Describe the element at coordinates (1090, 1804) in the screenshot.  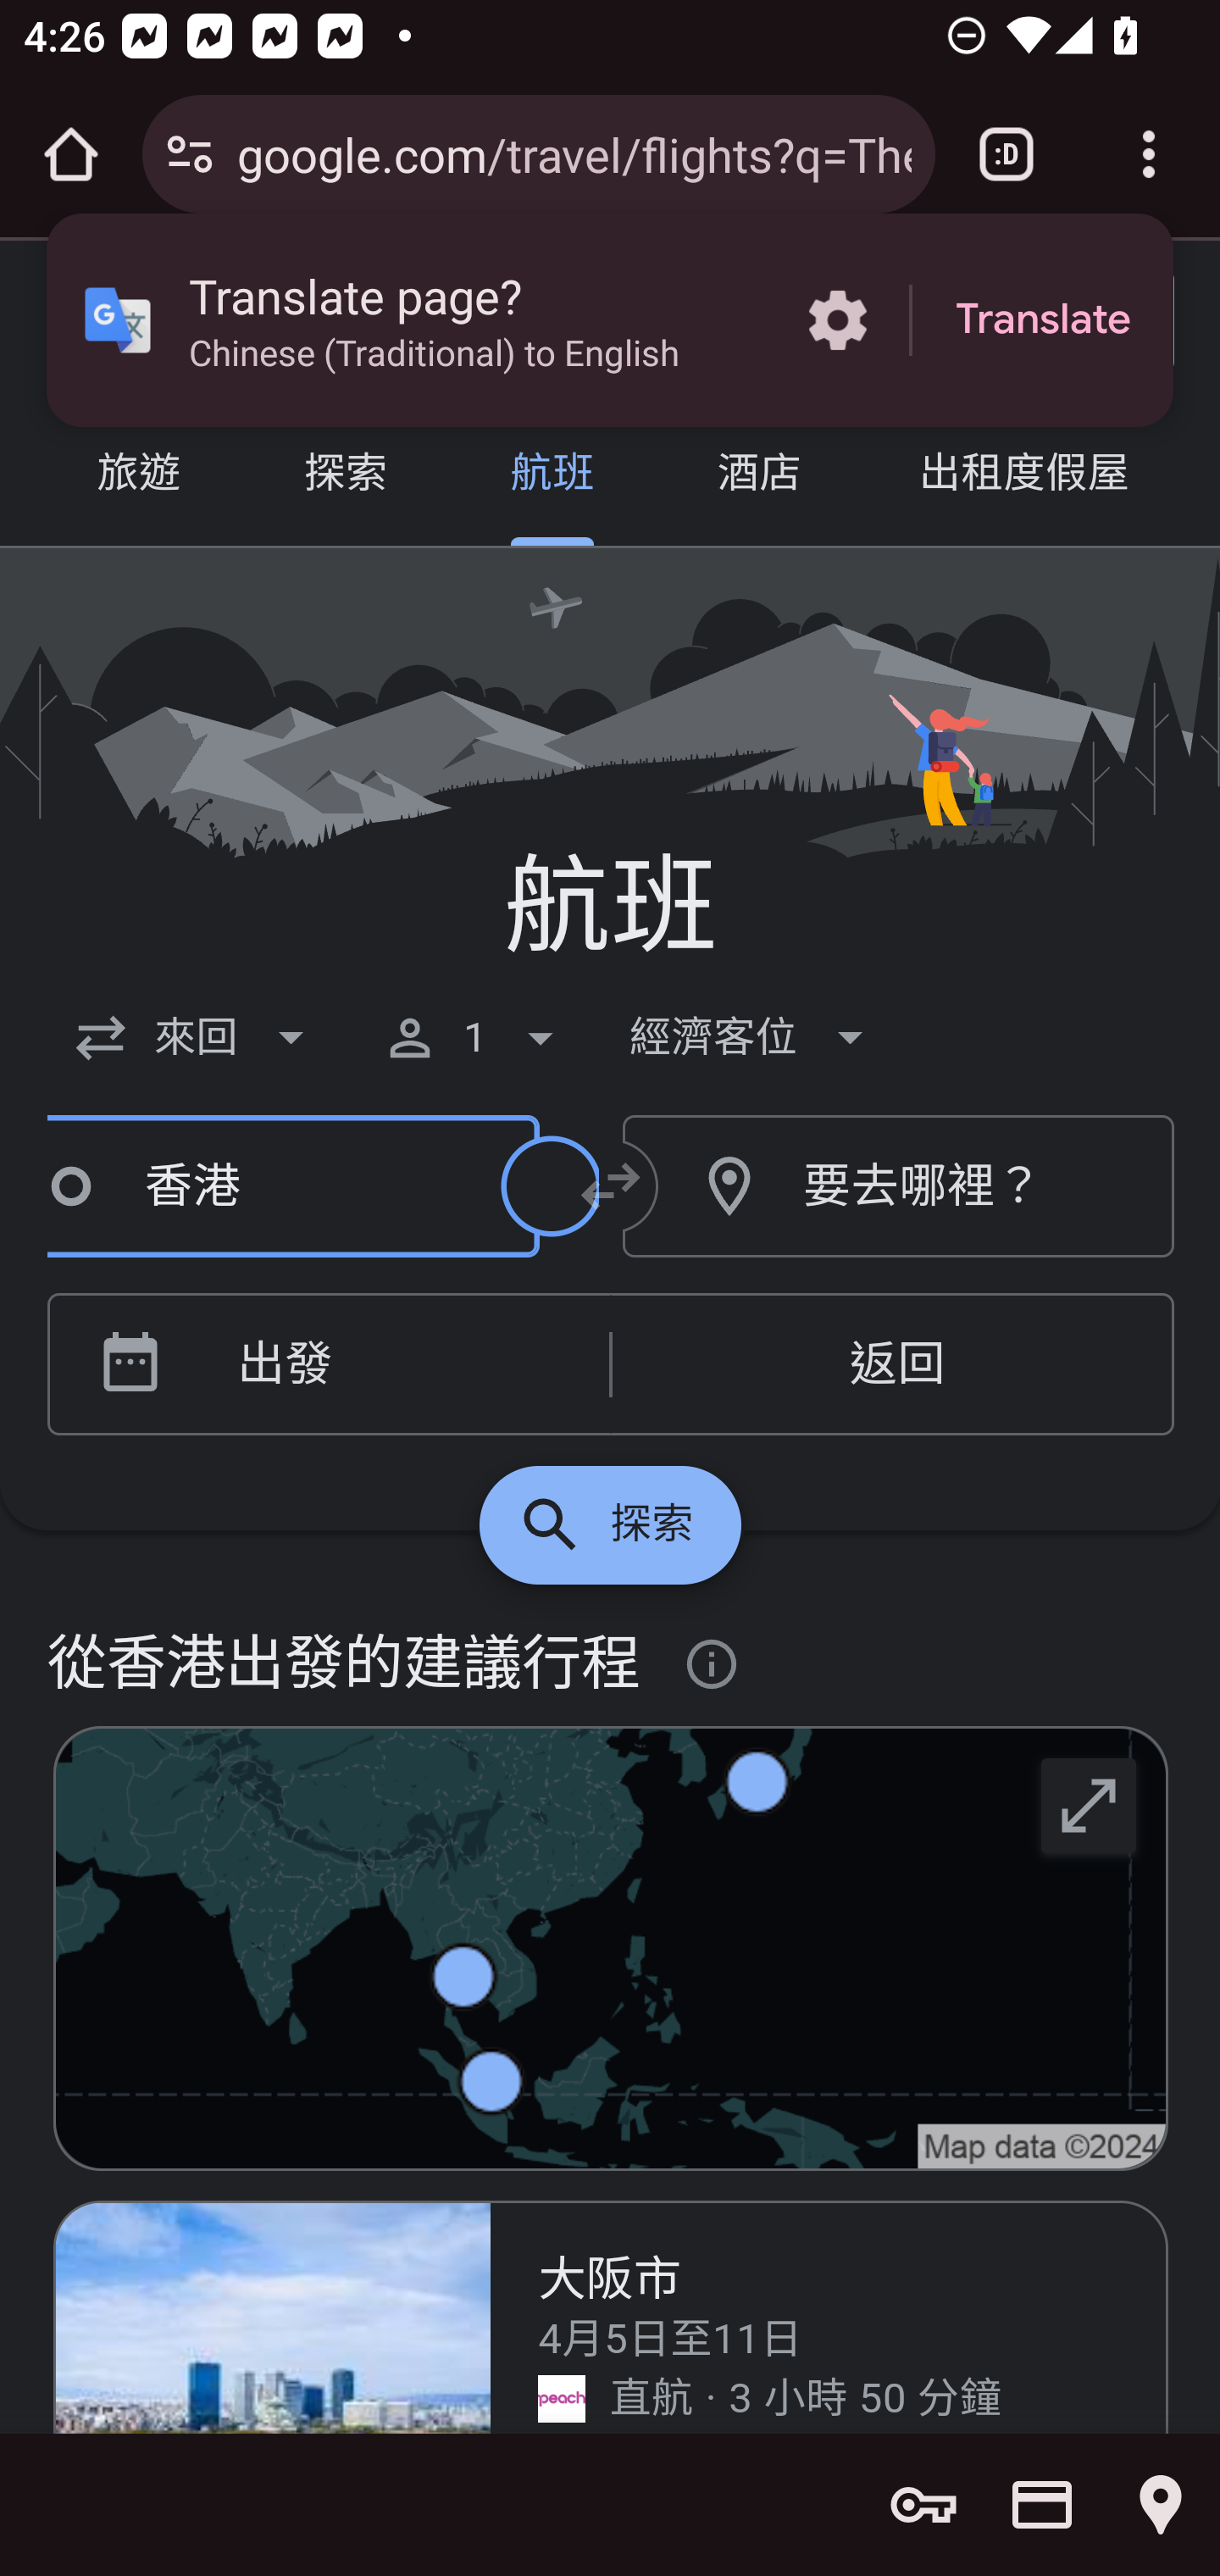
I see `探索更多目的地` at that location.